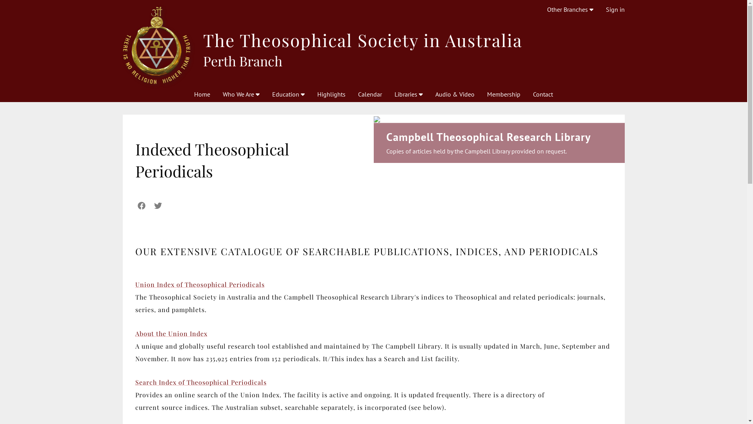 Image resolution: width=753 pixels, height=424 pixels. Describe the element at coordinates (409, 94) in the screenshot. I see `Libraries` at that location.